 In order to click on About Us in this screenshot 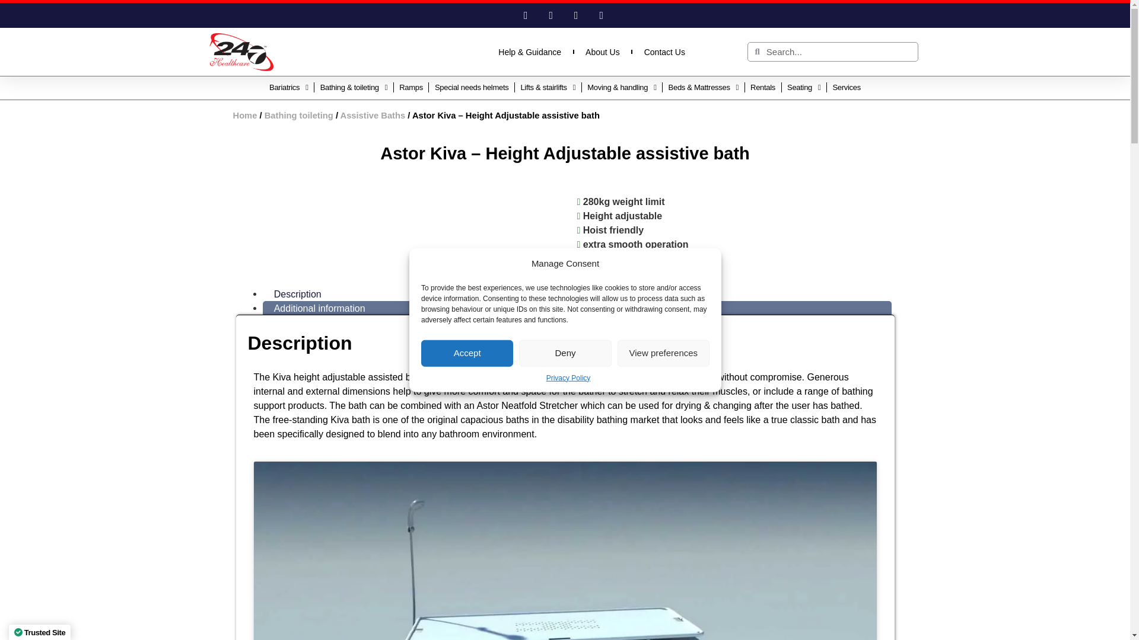, I will do `click(602, 52)`.